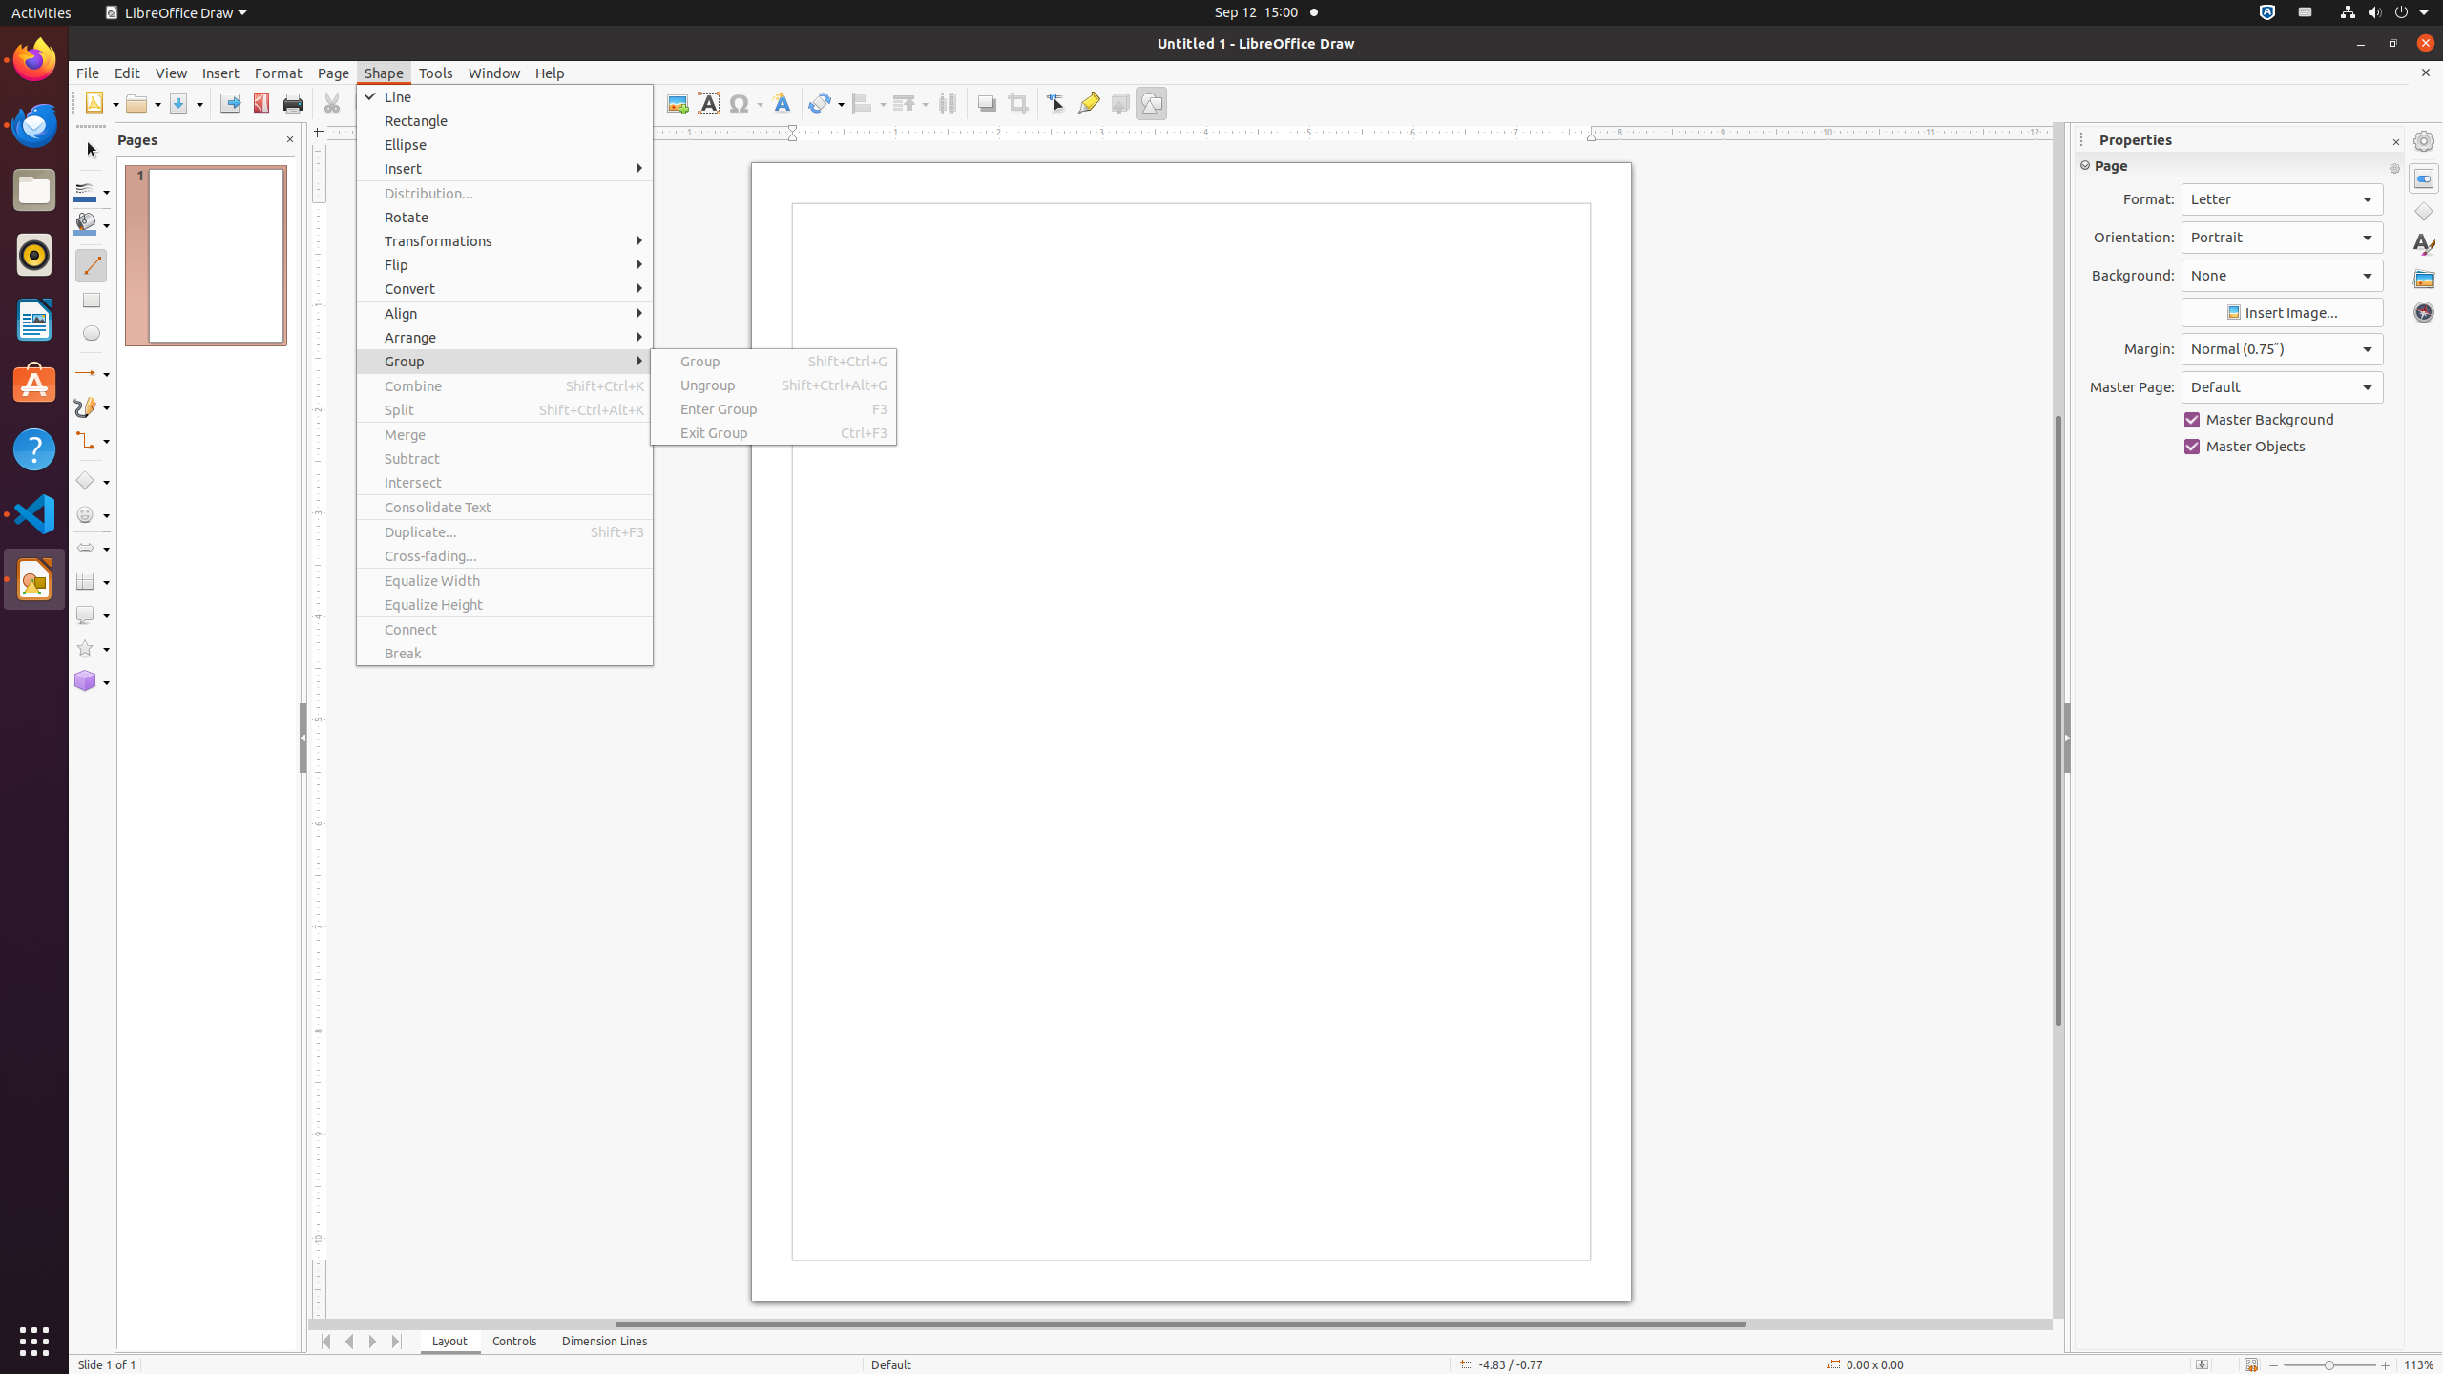  Describe the element at coordinates (2283, 420) in the screenshot. I see `Master Background` at that location.